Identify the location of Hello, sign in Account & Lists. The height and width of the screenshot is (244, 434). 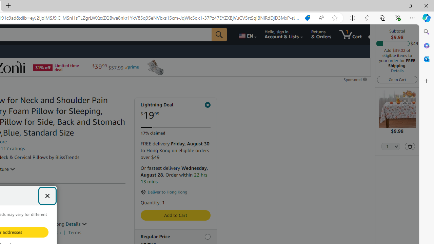
(283, 35).